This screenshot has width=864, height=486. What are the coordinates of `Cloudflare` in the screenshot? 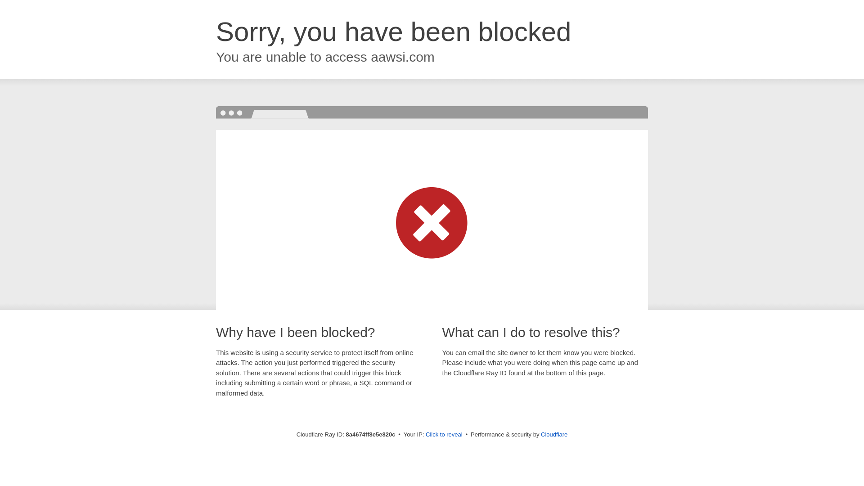 It's located at (554, 434).